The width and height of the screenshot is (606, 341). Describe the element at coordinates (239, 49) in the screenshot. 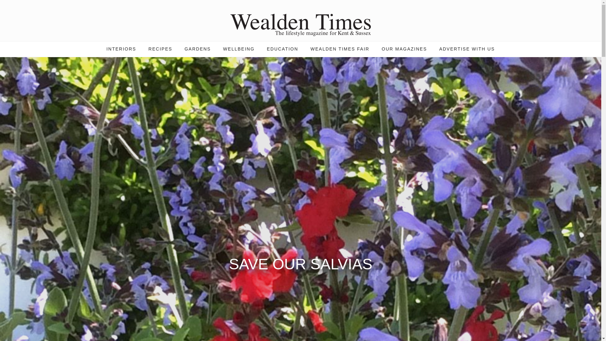

I see `WELLBEING` at that location.